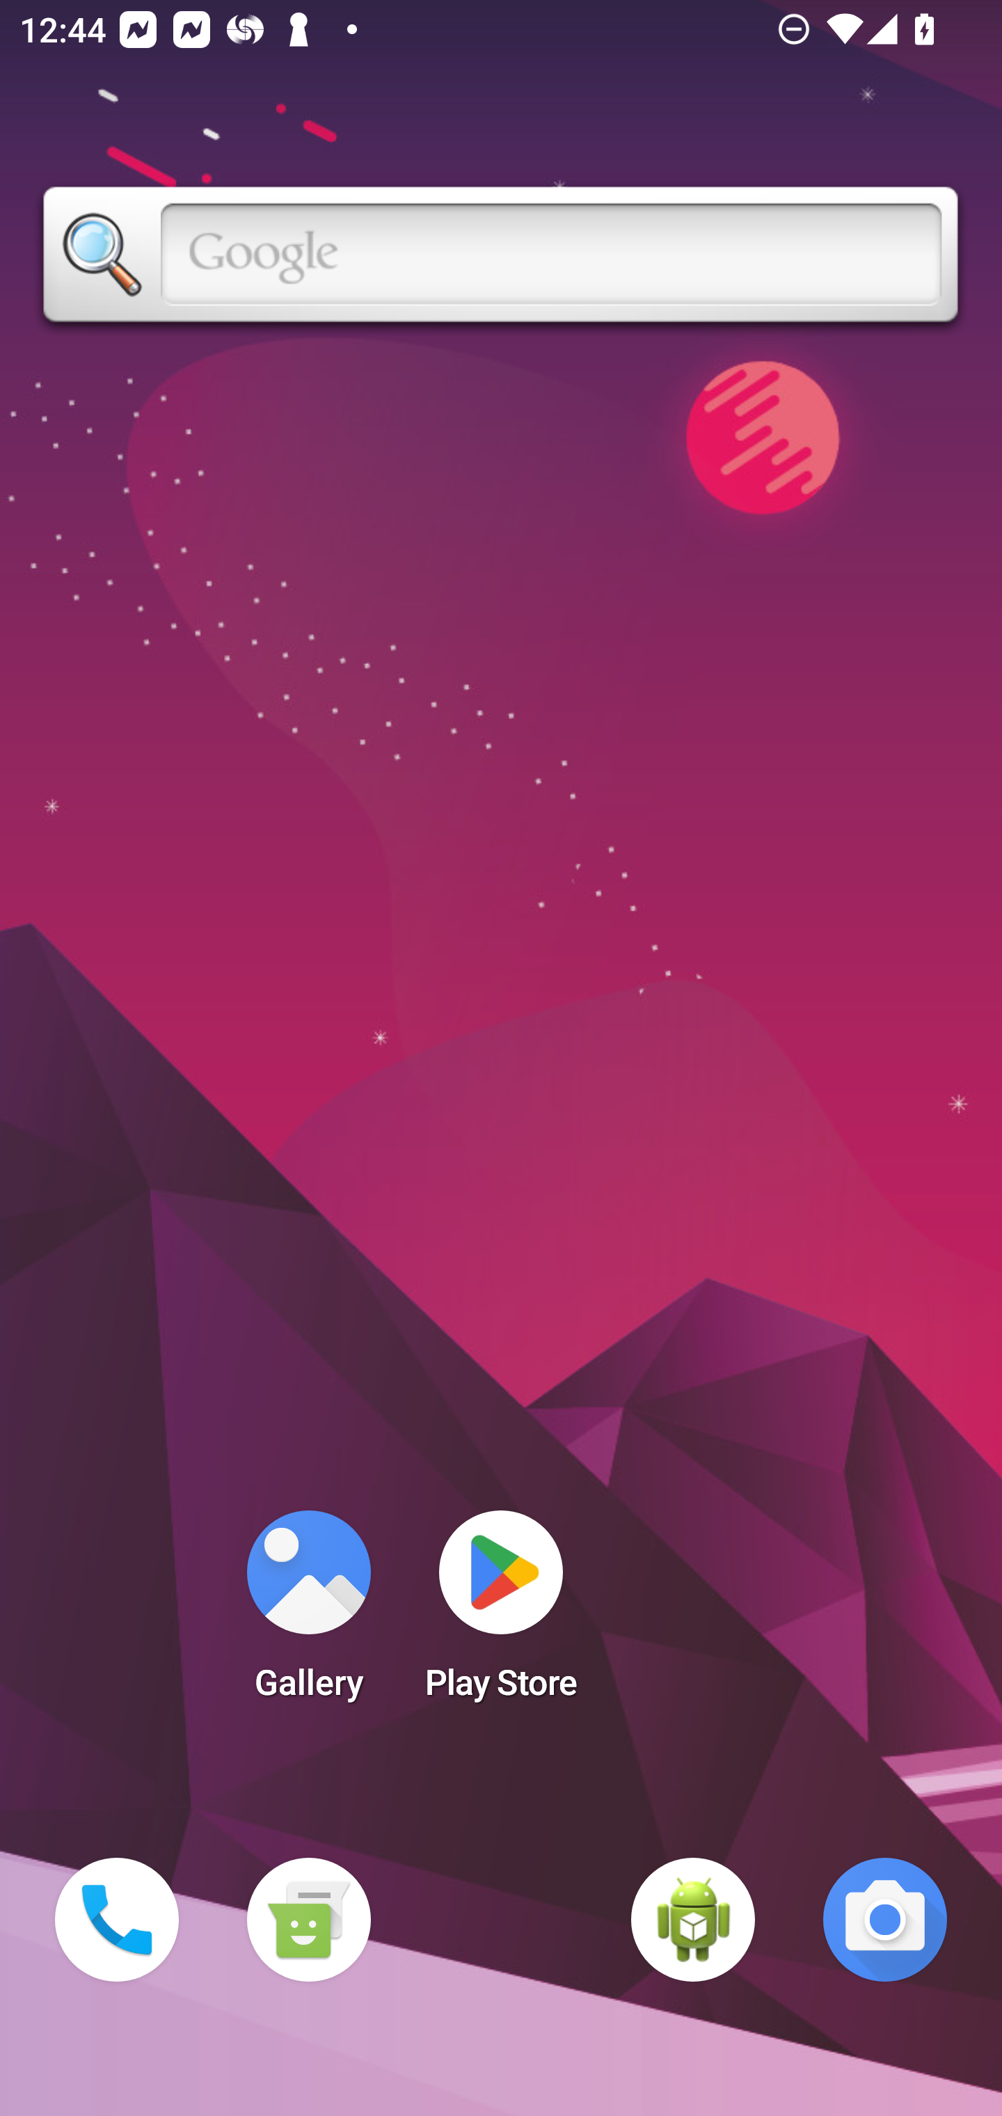 The height and width of the screenshot is (2116, 1002). Describe the element at coordinates (308, 1920) in the screenshot. I see `Messaging` at that location.